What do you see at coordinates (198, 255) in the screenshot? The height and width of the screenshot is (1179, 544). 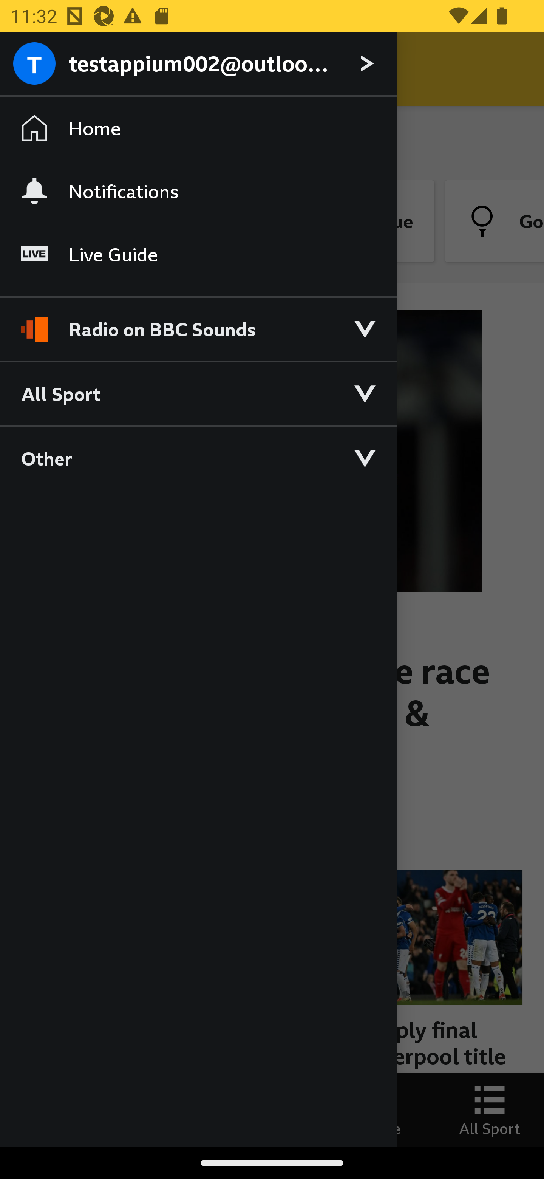 I see `Live Guide` at bounding box center [198, 255].